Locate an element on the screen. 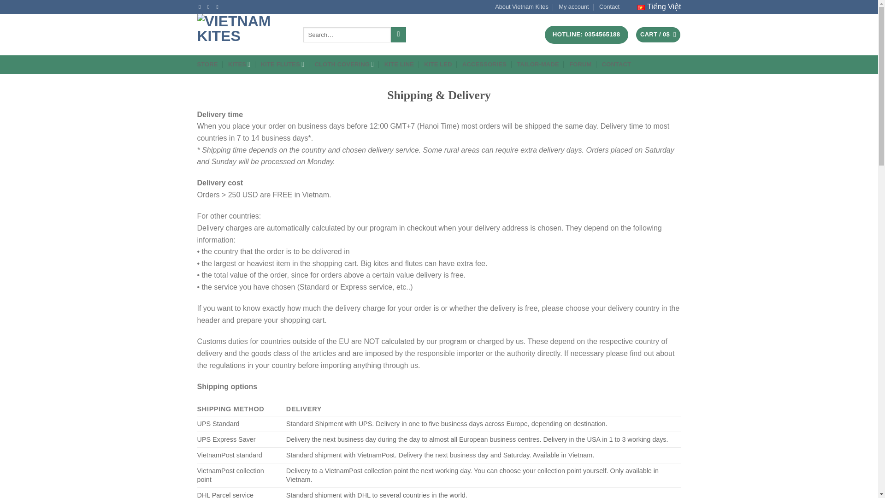 The image size is (885, 498). ACCESSORIES is located at coordinates (484, 65).